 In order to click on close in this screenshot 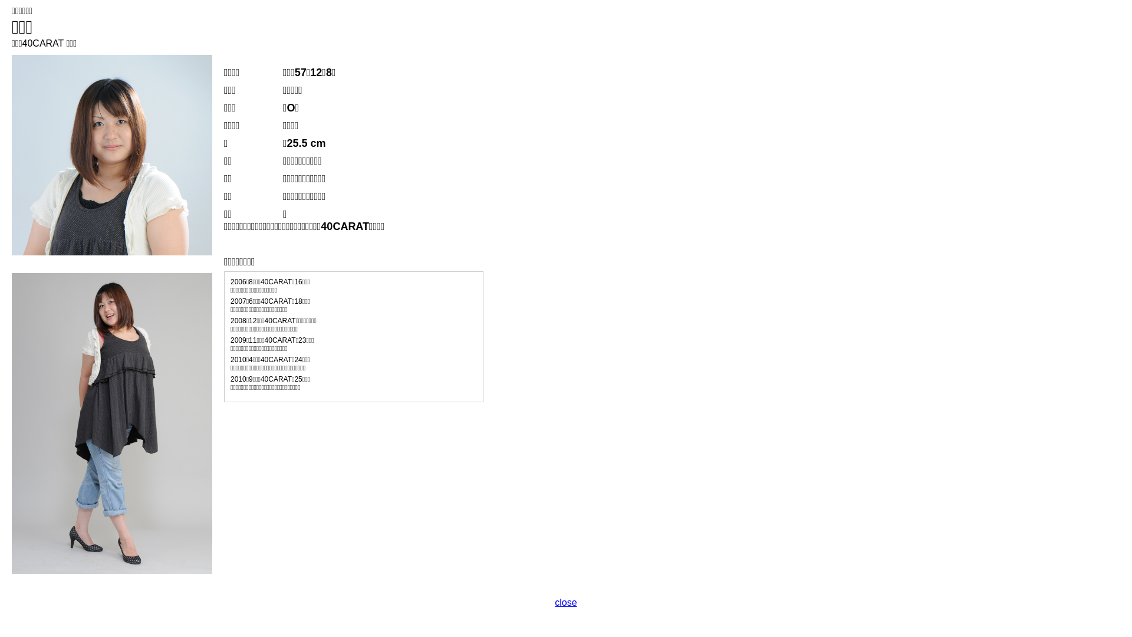, I will do `click(566, 603)`.